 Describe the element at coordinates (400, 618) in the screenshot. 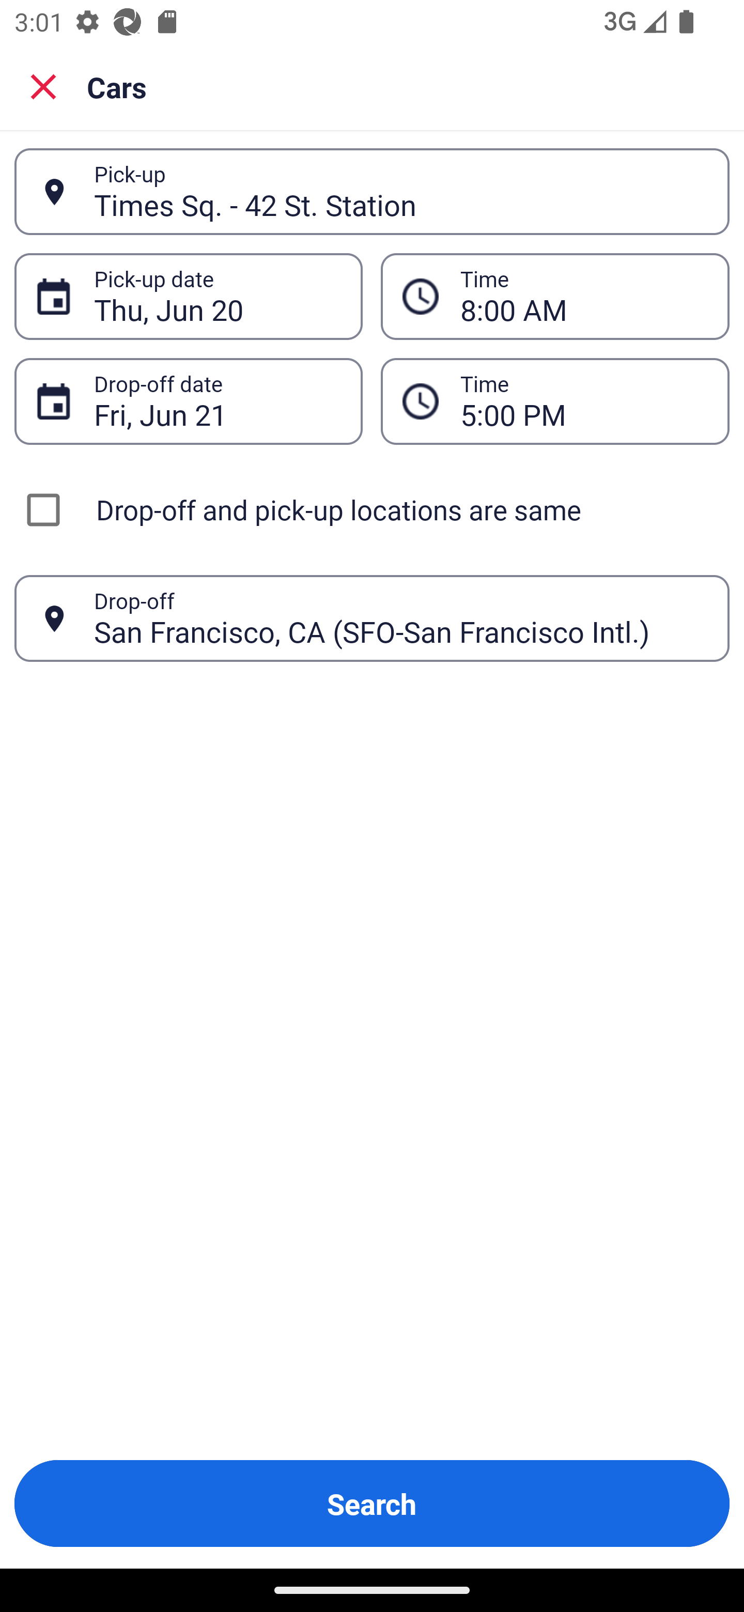

I see `San Francisco, CA (SFO-San Francisco Intl.)` at that location.